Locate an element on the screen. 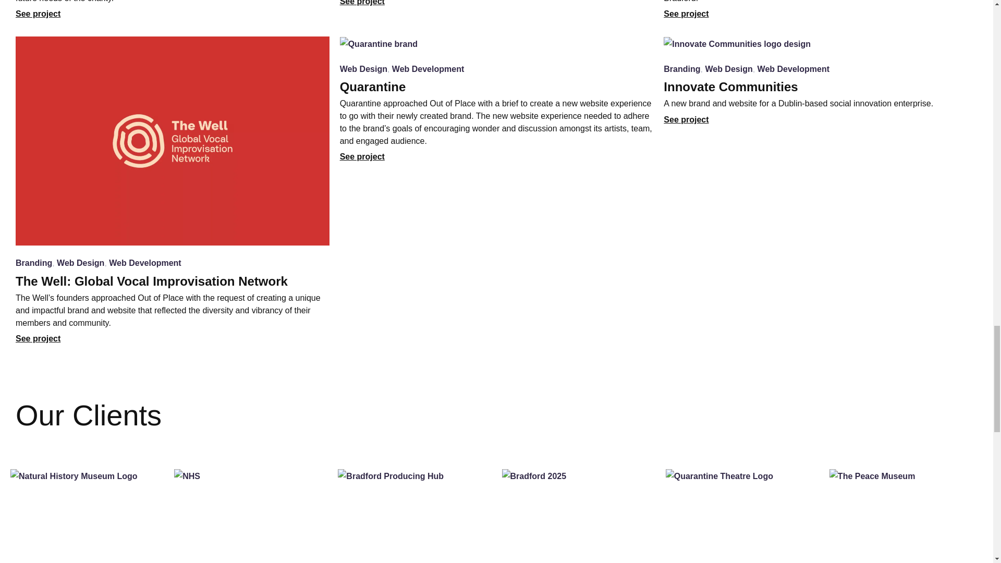 The height and width of the screenshot is (563, 1001). See project is located at coordinates (38, 14).